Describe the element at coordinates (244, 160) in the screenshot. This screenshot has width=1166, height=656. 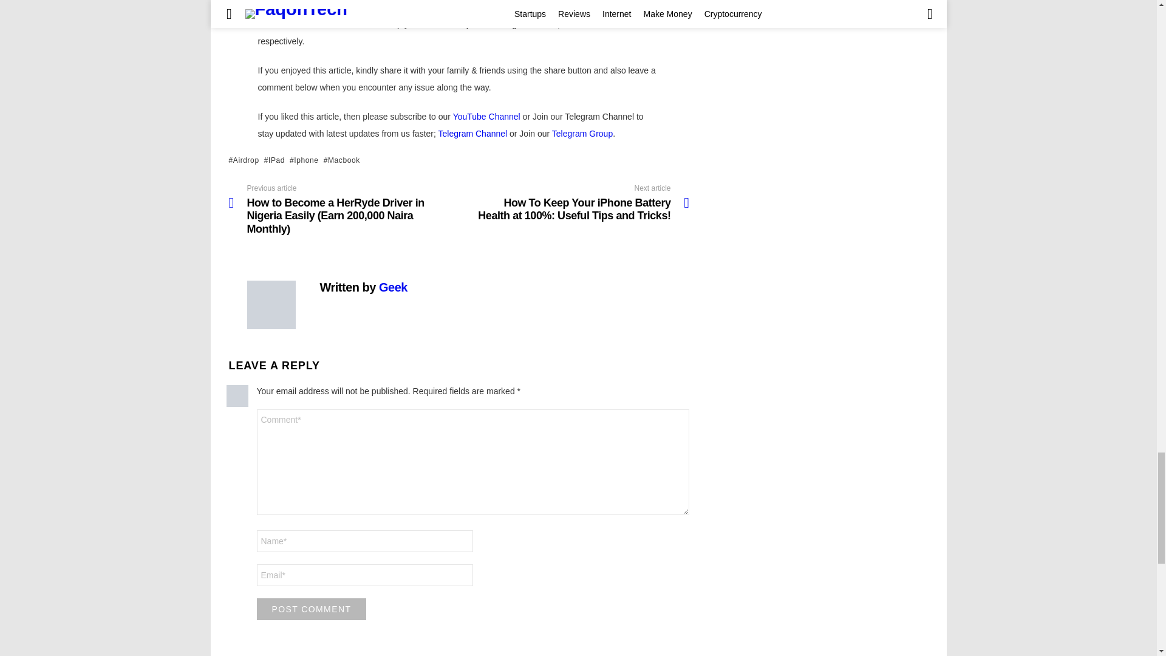
I see `Airdrop` at that location.